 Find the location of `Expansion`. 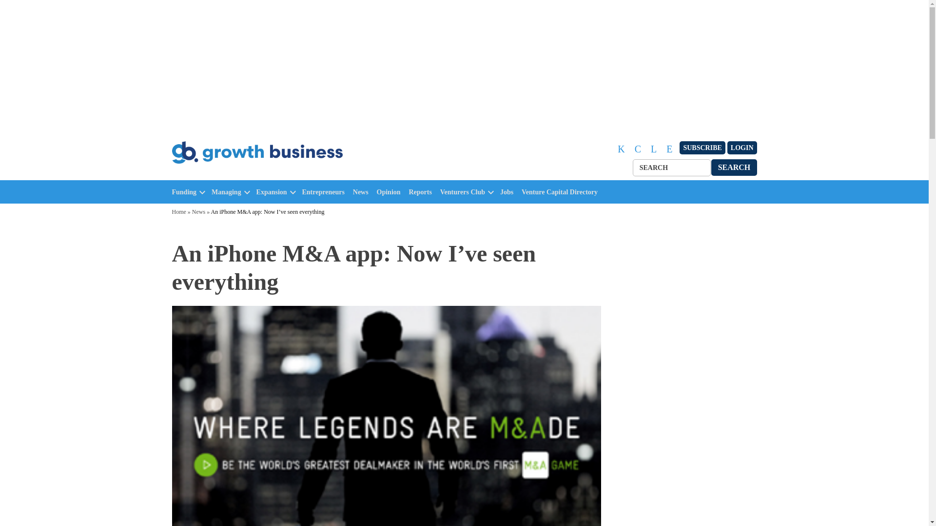

Expansion is located at coordinates (272, 192).